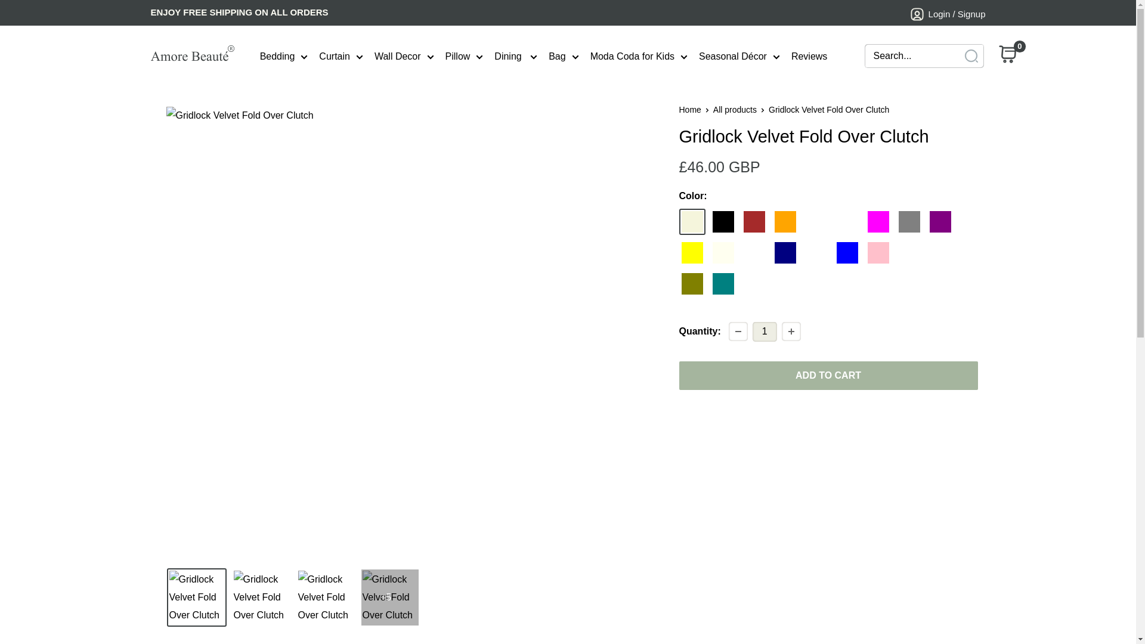 The image size is (1145, 644). I want to click on Navy, so click(785, 253).